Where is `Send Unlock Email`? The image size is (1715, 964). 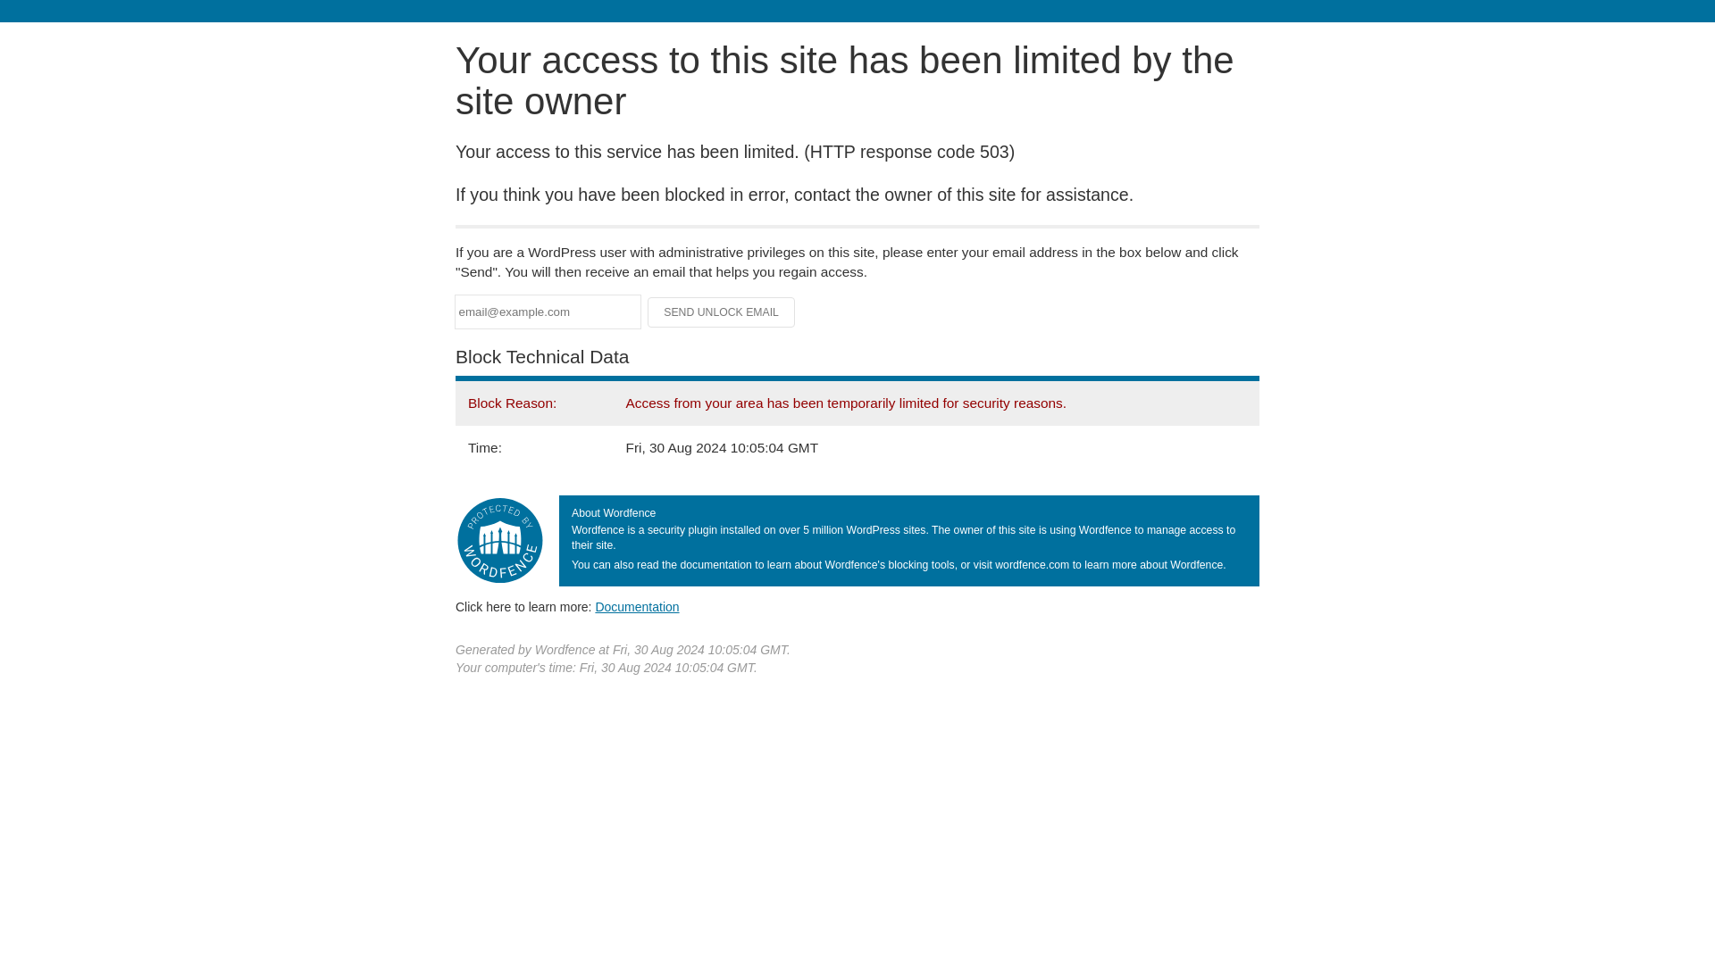
Send Unlock Email is located at coordinates (722, 312).